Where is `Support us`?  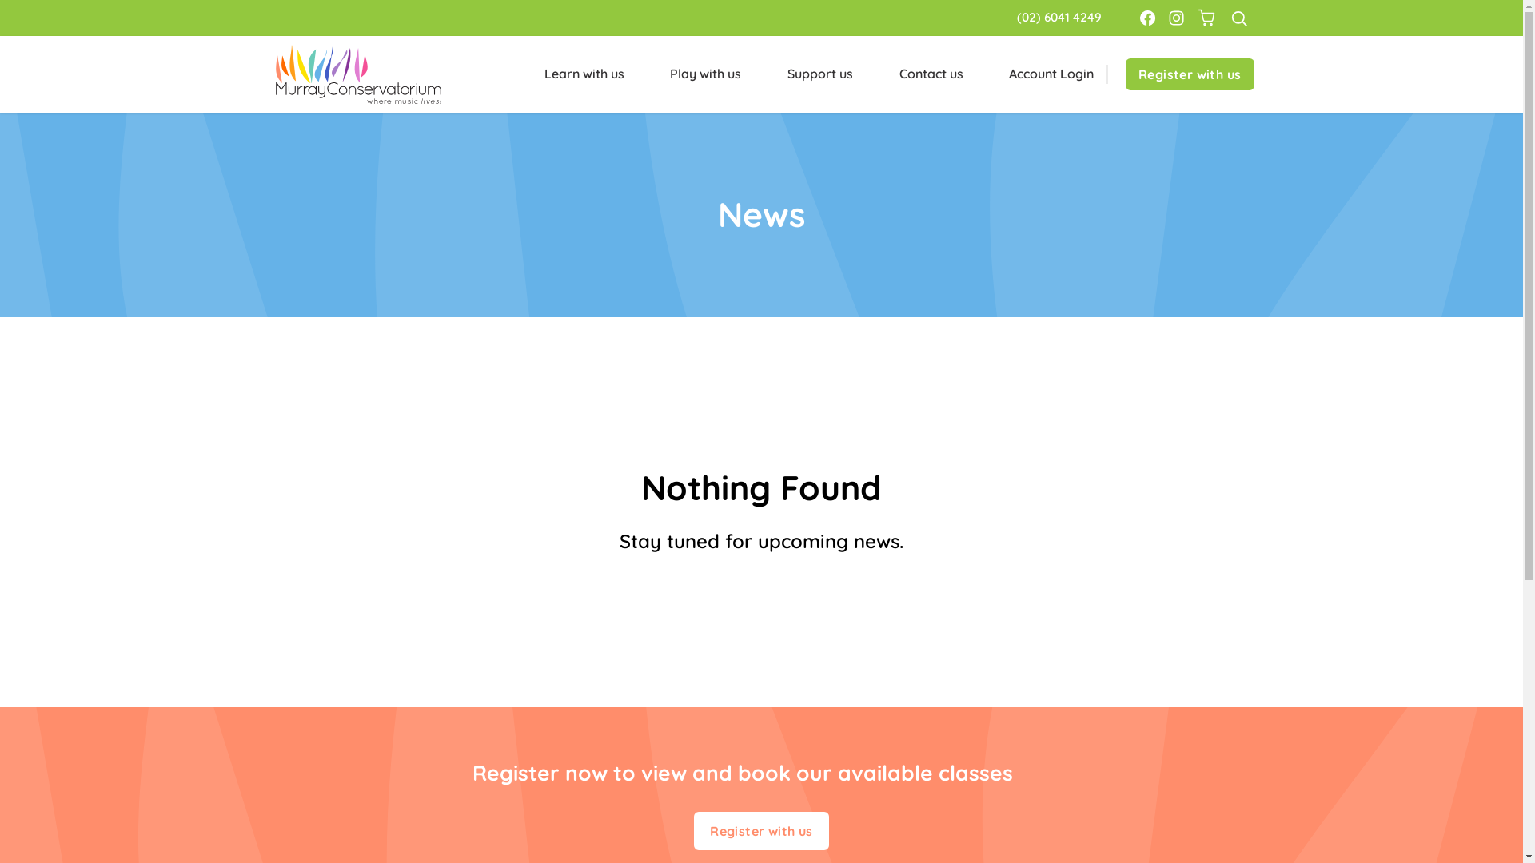
Support us is located at coordinates (820, 74).